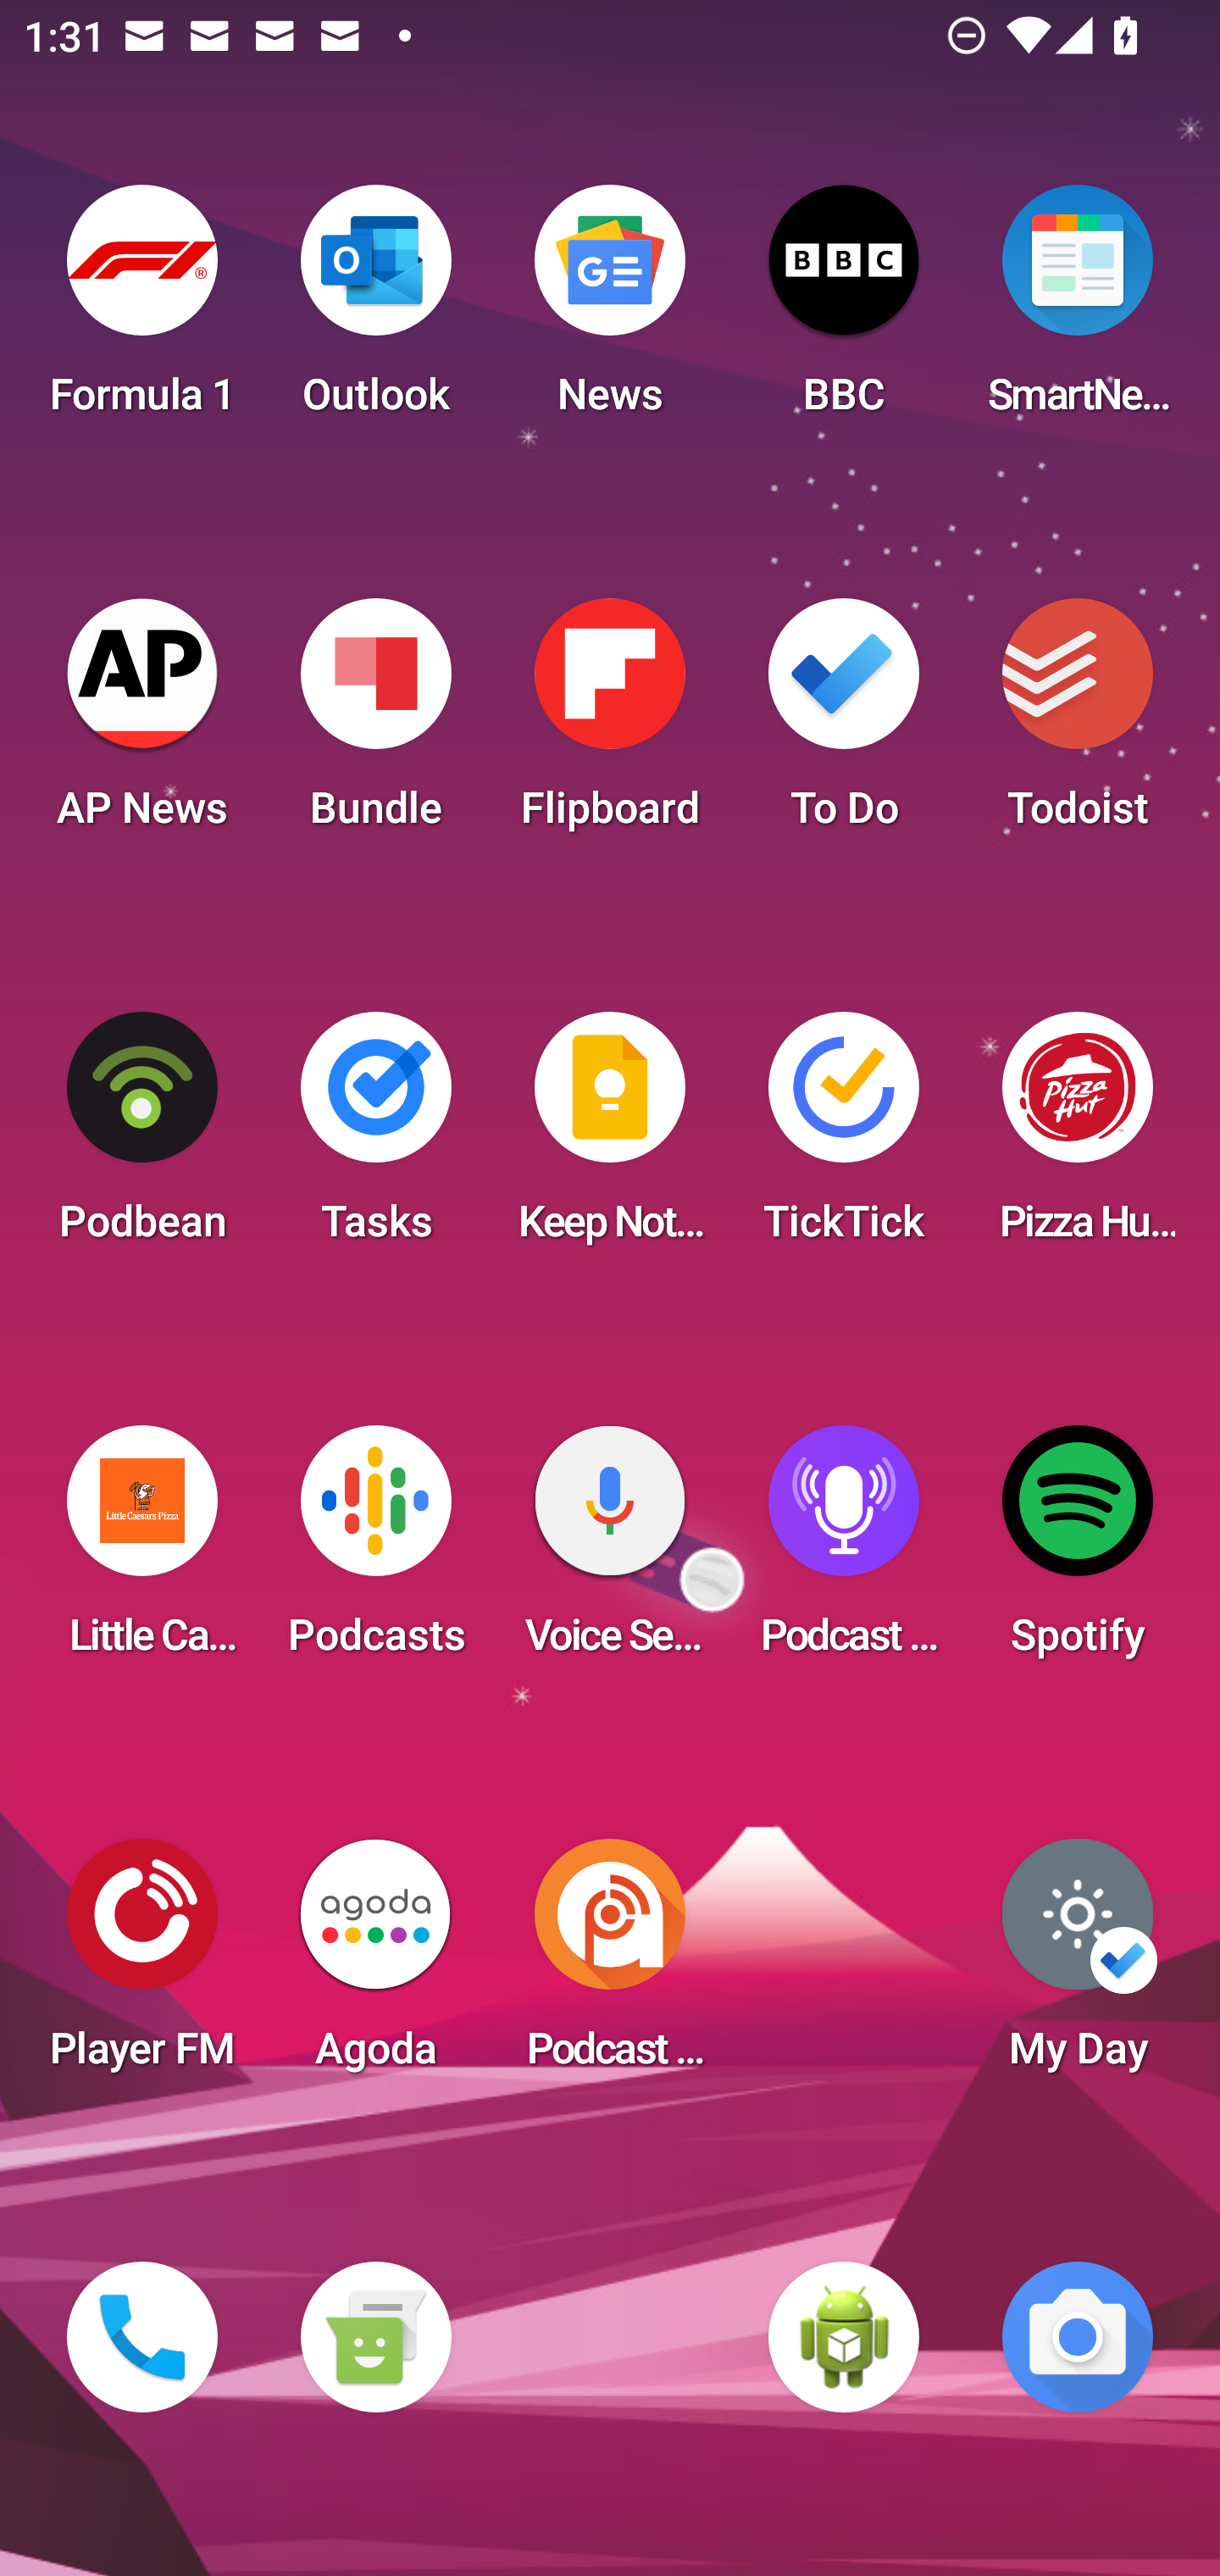 This screenshot has width=1220, height=2576. I want to click on Spotify, so click(1078, 1551).